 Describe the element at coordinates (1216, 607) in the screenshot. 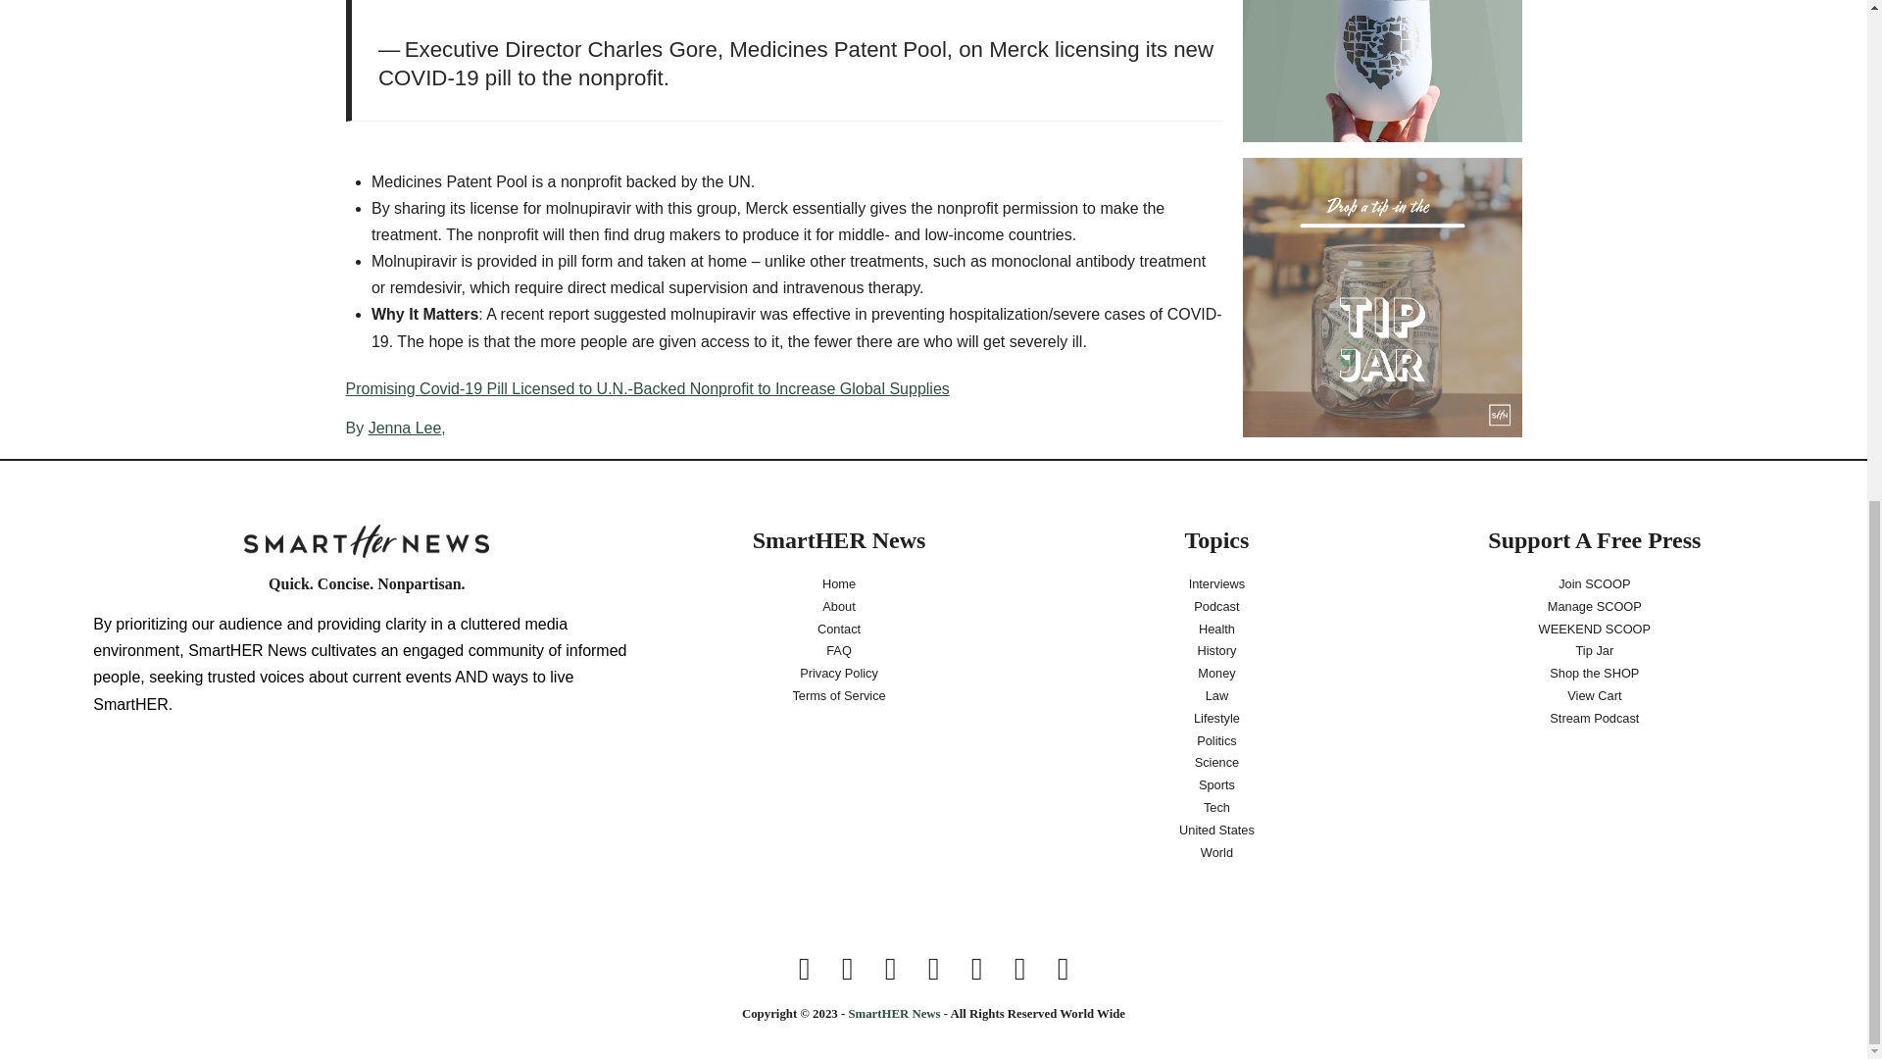

I see `Podcast` at that location.